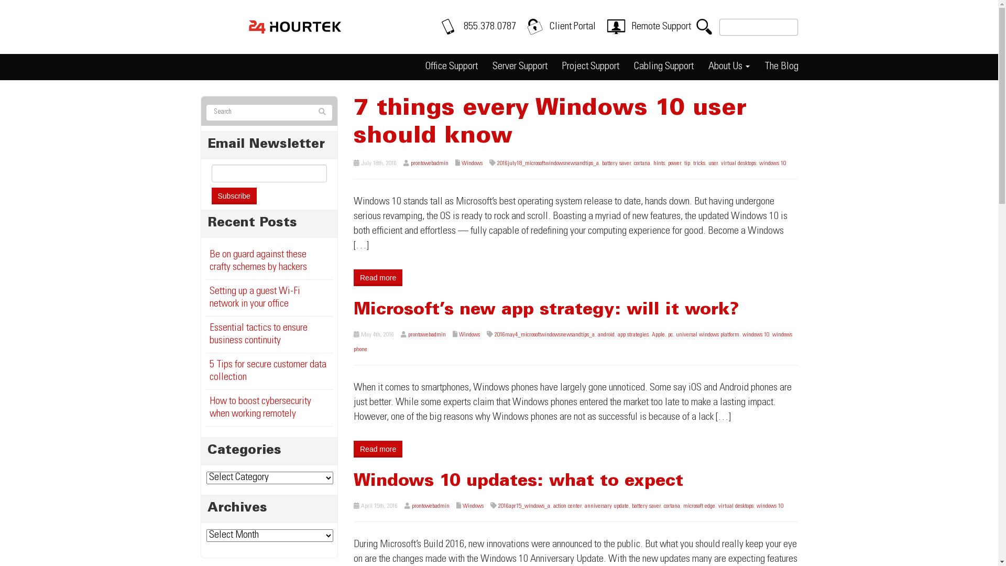 This screenshot has height=566, width=1006. I want to click on pc, so click(671, 335).